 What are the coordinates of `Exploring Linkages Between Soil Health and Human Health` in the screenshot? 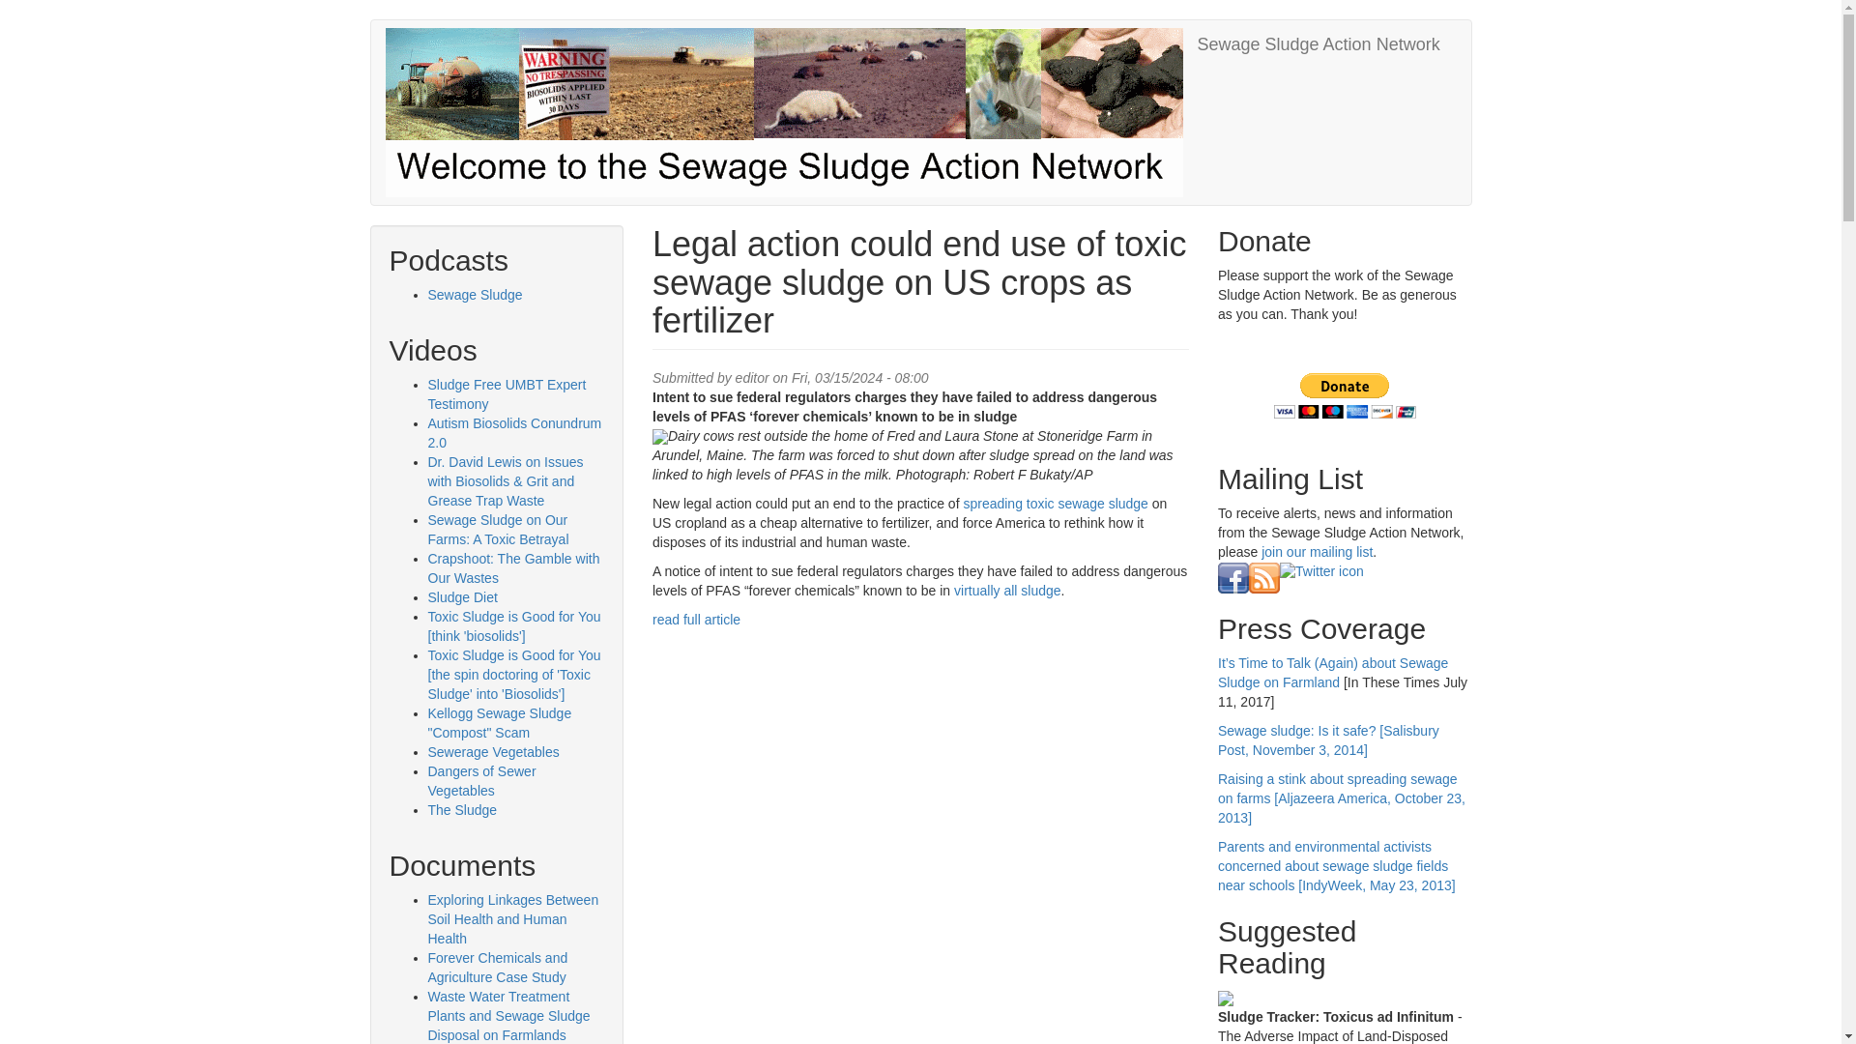 It's located at (512, 918).